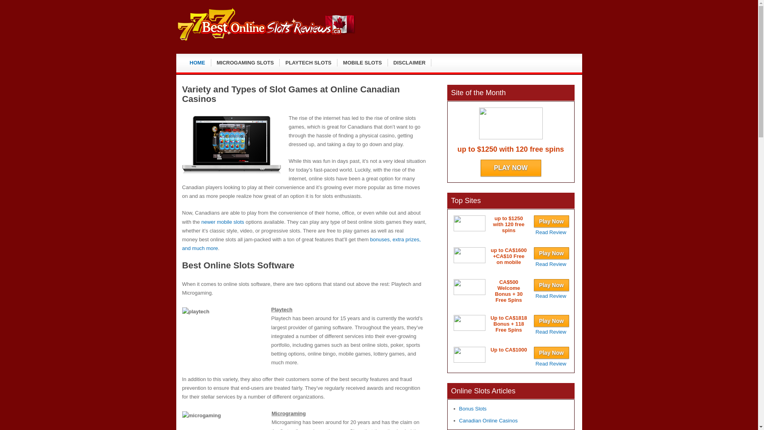 The image size is (764, 430). What do you see at coordinates (309, 63) in the screenshot?
I see `PLAYTECH SLOTS` at bounding box center [309, 63].